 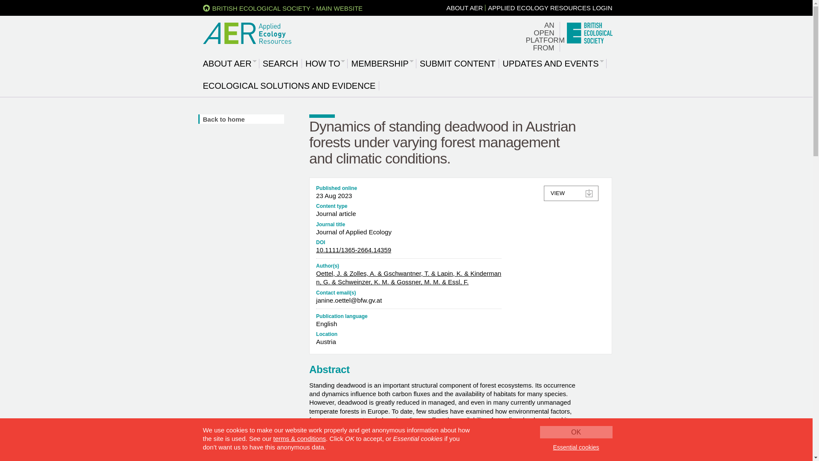 I want to click on VIEW, so click(x=571, y=193).